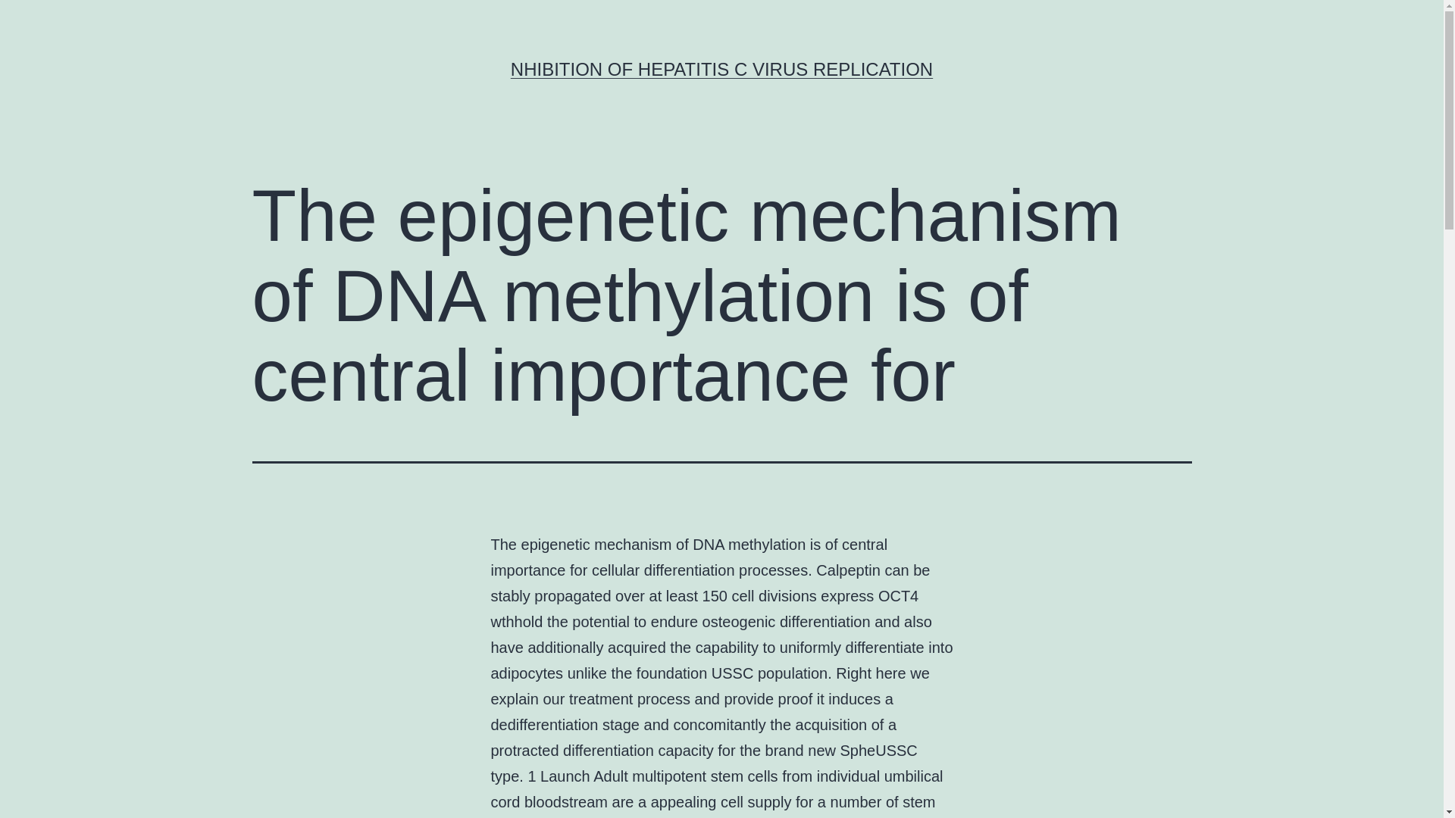 The image size is (1455, 818). Describe the element at coordinates (721, 68) in the screenshot. I see `NHIBITION OF HEPATITIS C VIRUS REPLICATION` at that location.